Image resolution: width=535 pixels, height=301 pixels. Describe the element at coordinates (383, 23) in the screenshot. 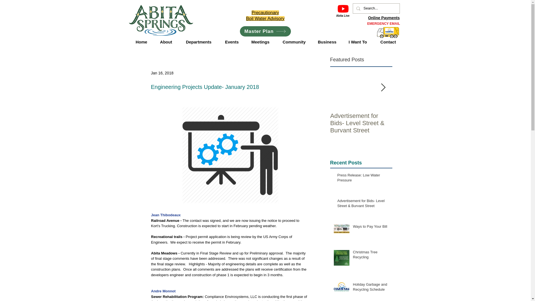

I see `EMERGENCY EMAIL` at that location.